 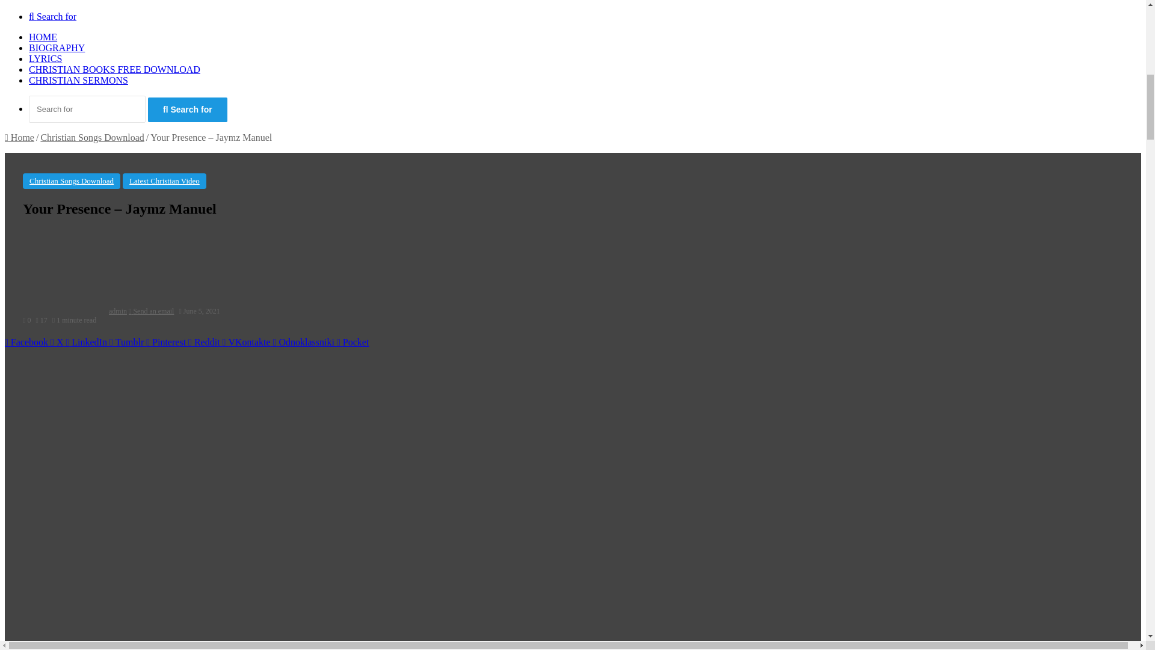 I want to click on Reddit, so click(x=205, y=342).